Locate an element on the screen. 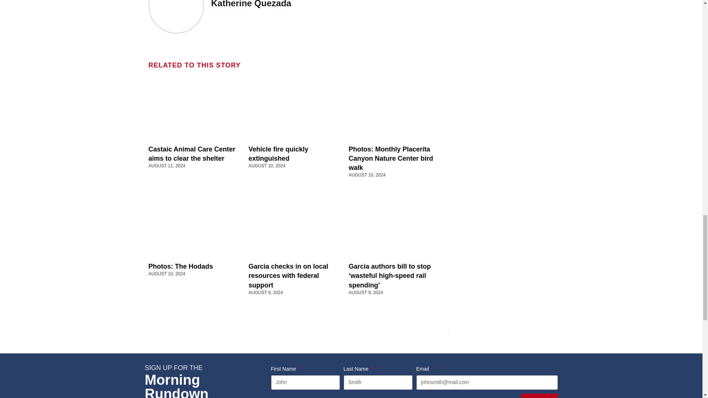 The image size is (708, 398). 3rd party ad content is located at coordinates (502, 182).